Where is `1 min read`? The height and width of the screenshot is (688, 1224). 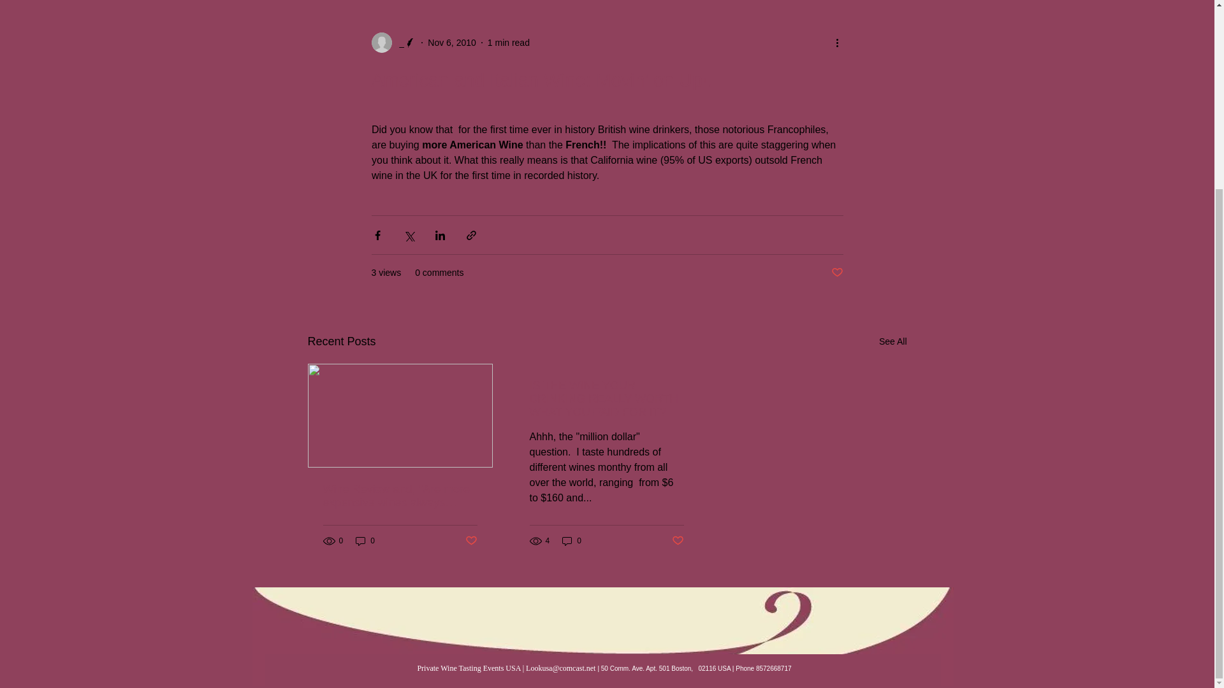 1 min read is located at coordinates (509, 42).